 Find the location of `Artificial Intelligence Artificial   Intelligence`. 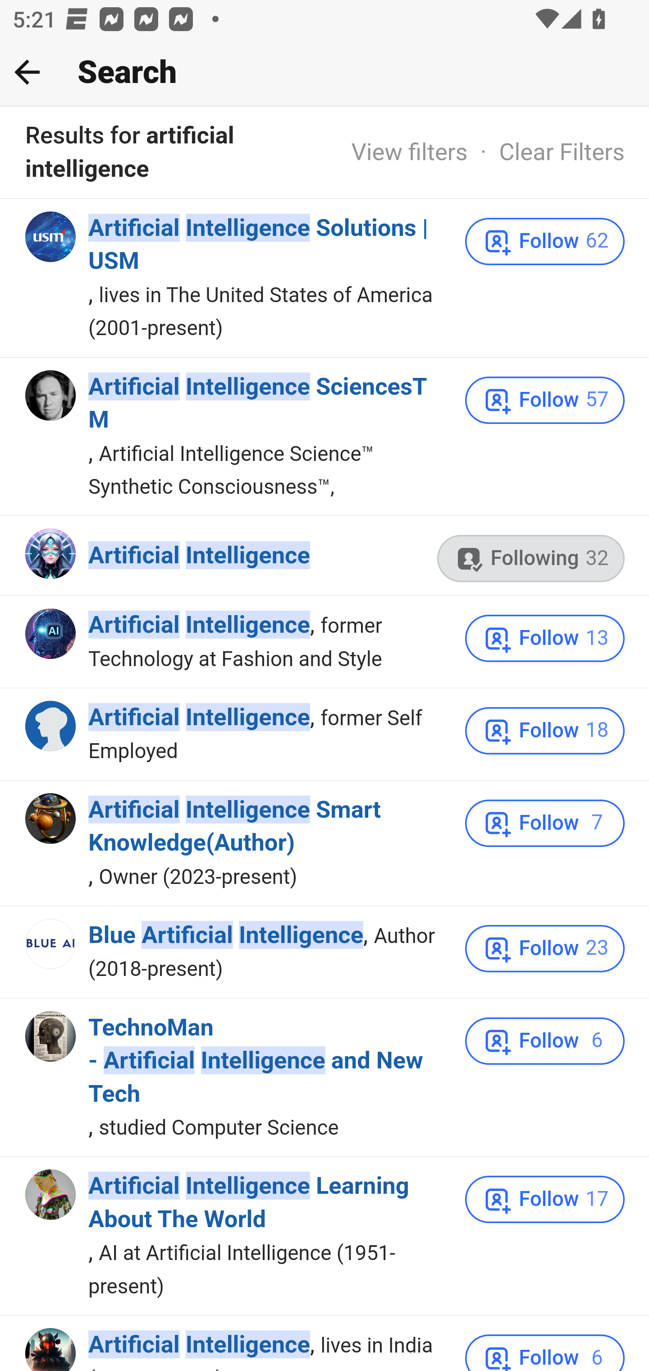

Artificial Intelligence Artificial   Intelligence is located at coordinates (199, 718).